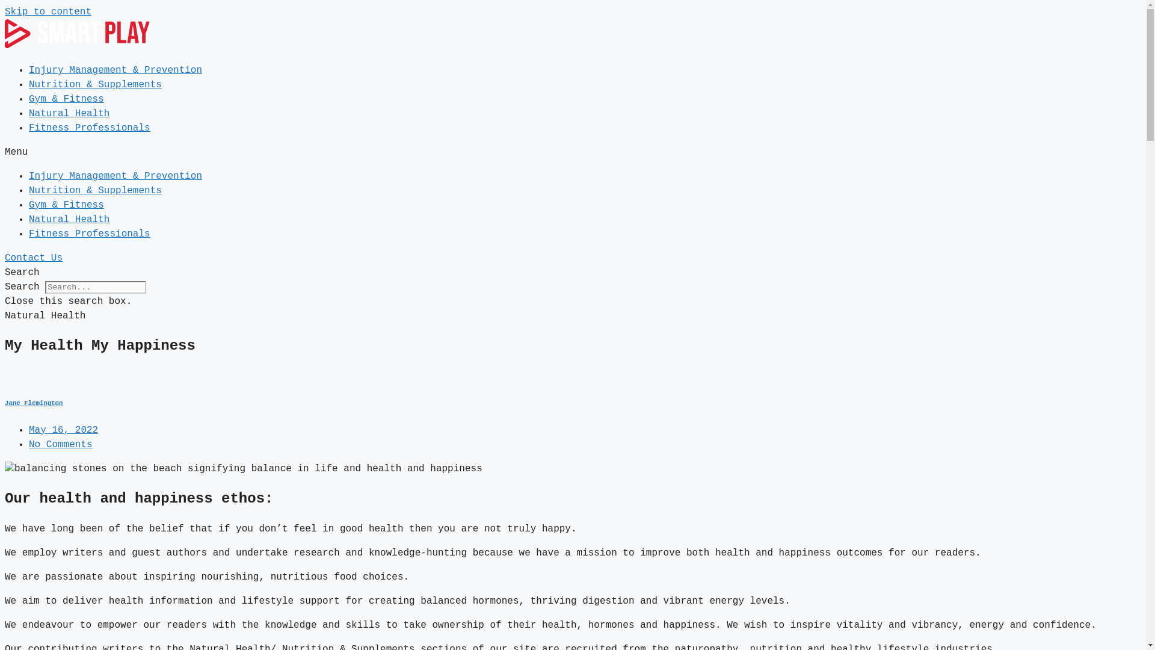 The height and width of the screenshot is (650, 1155). What do you see at coordinates (573, 403) in the screenshot?
I see `Jane Flemington` at bounding box center [573, 403].